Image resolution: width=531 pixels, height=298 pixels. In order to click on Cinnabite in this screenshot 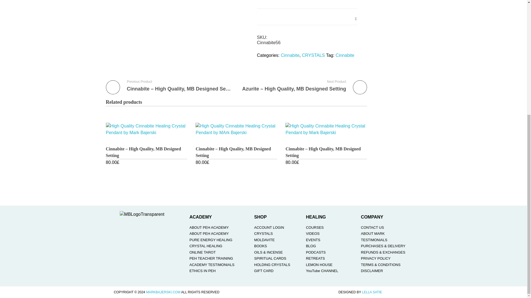, I will do `click(290, 55)`.